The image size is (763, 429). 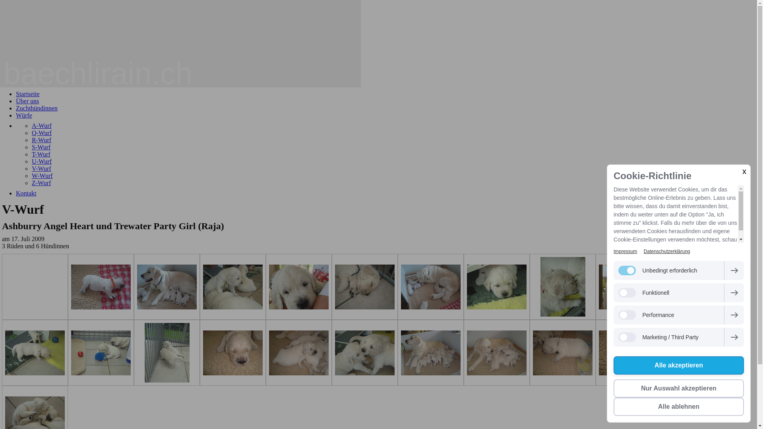 I want to click on Z-Wurf, so click(x=41, y=183).